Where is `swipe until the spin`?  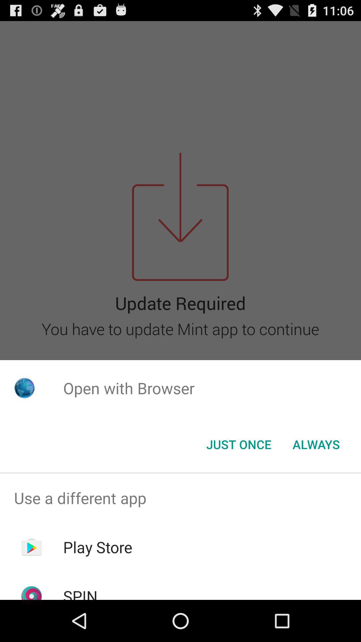 swipe until the spin is located at coordinates (80, 593).